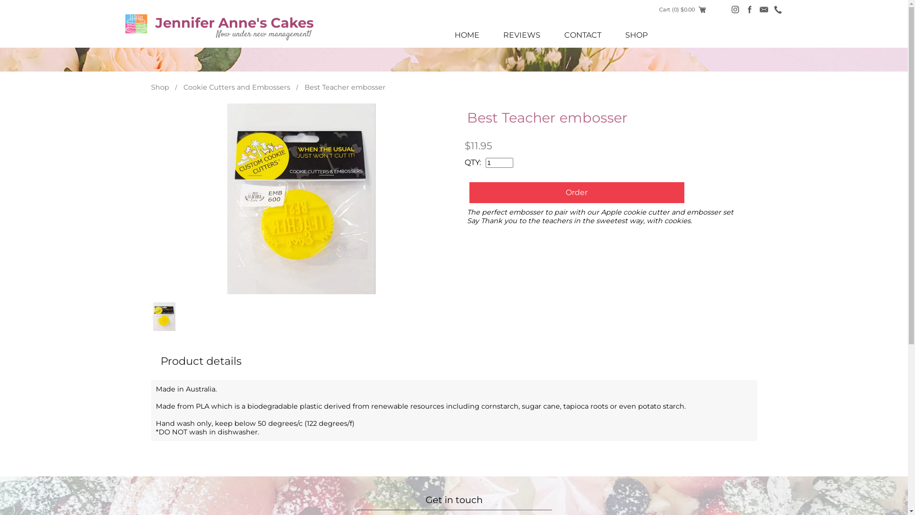 This screenshot has height=515, width=915. What do you see at coordinates (467, 35) in the screenshot?
I see `HOME` at bounding box center [467, 35].